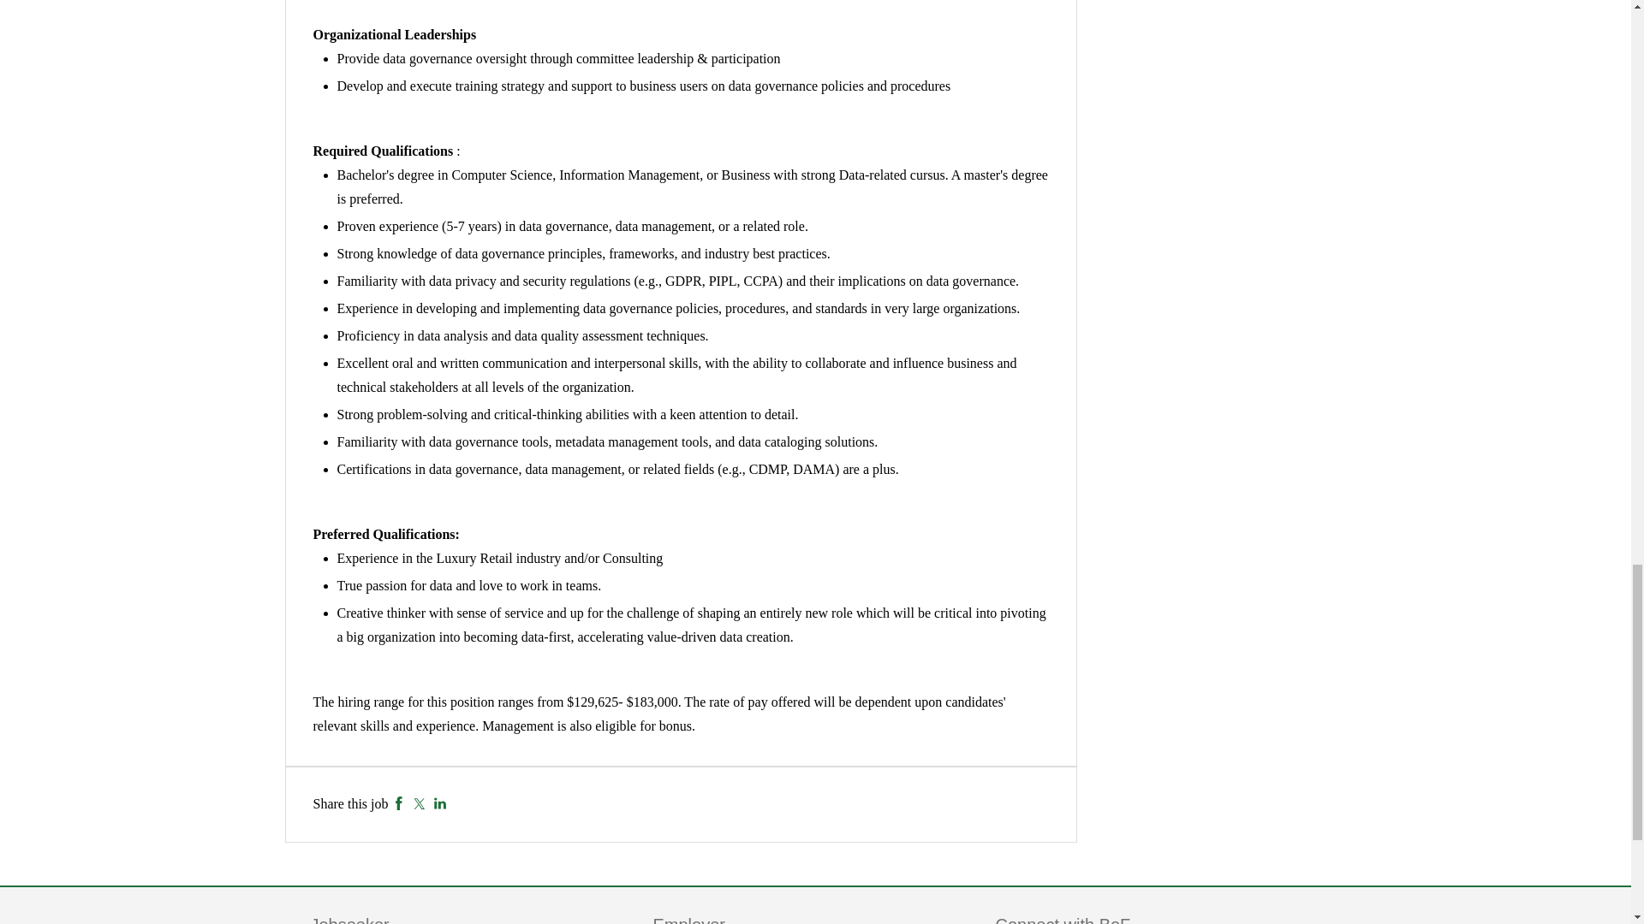 The height and width of the screenshot is (924, 1644). Describe the element at coordinates (399, 803) in the screenshot. I see `Facebook` at that location.